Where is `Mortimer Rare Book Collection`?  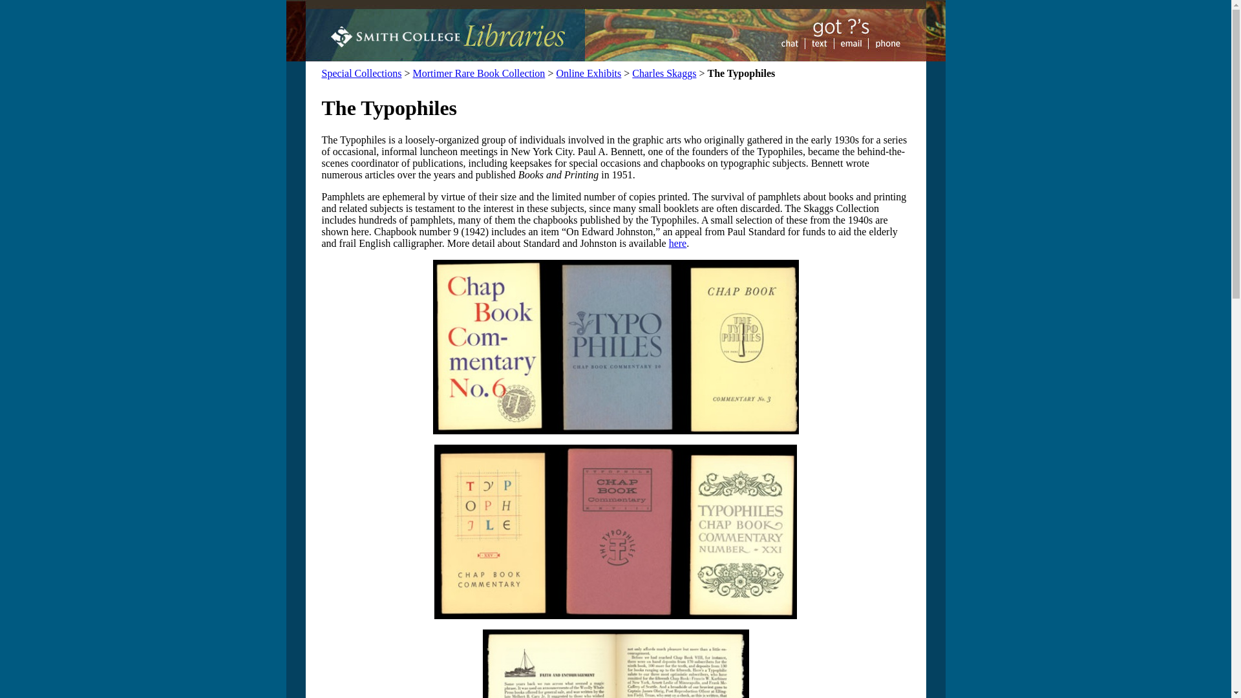 Mortimer Rare Book Collection is located at coordinates (480, 73).